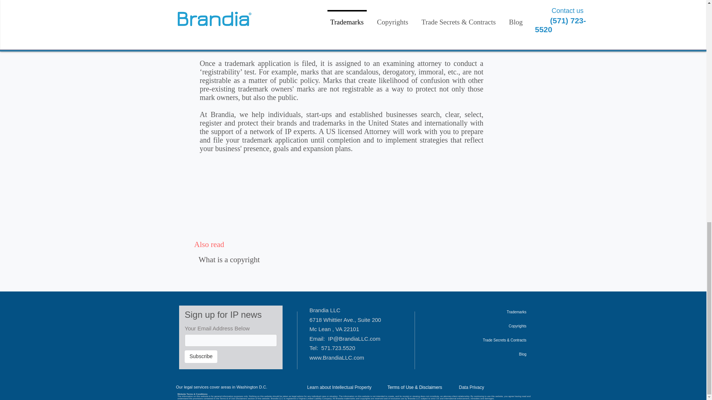  I want to click on www.BrandiaLLC.com, so click(336, 357).